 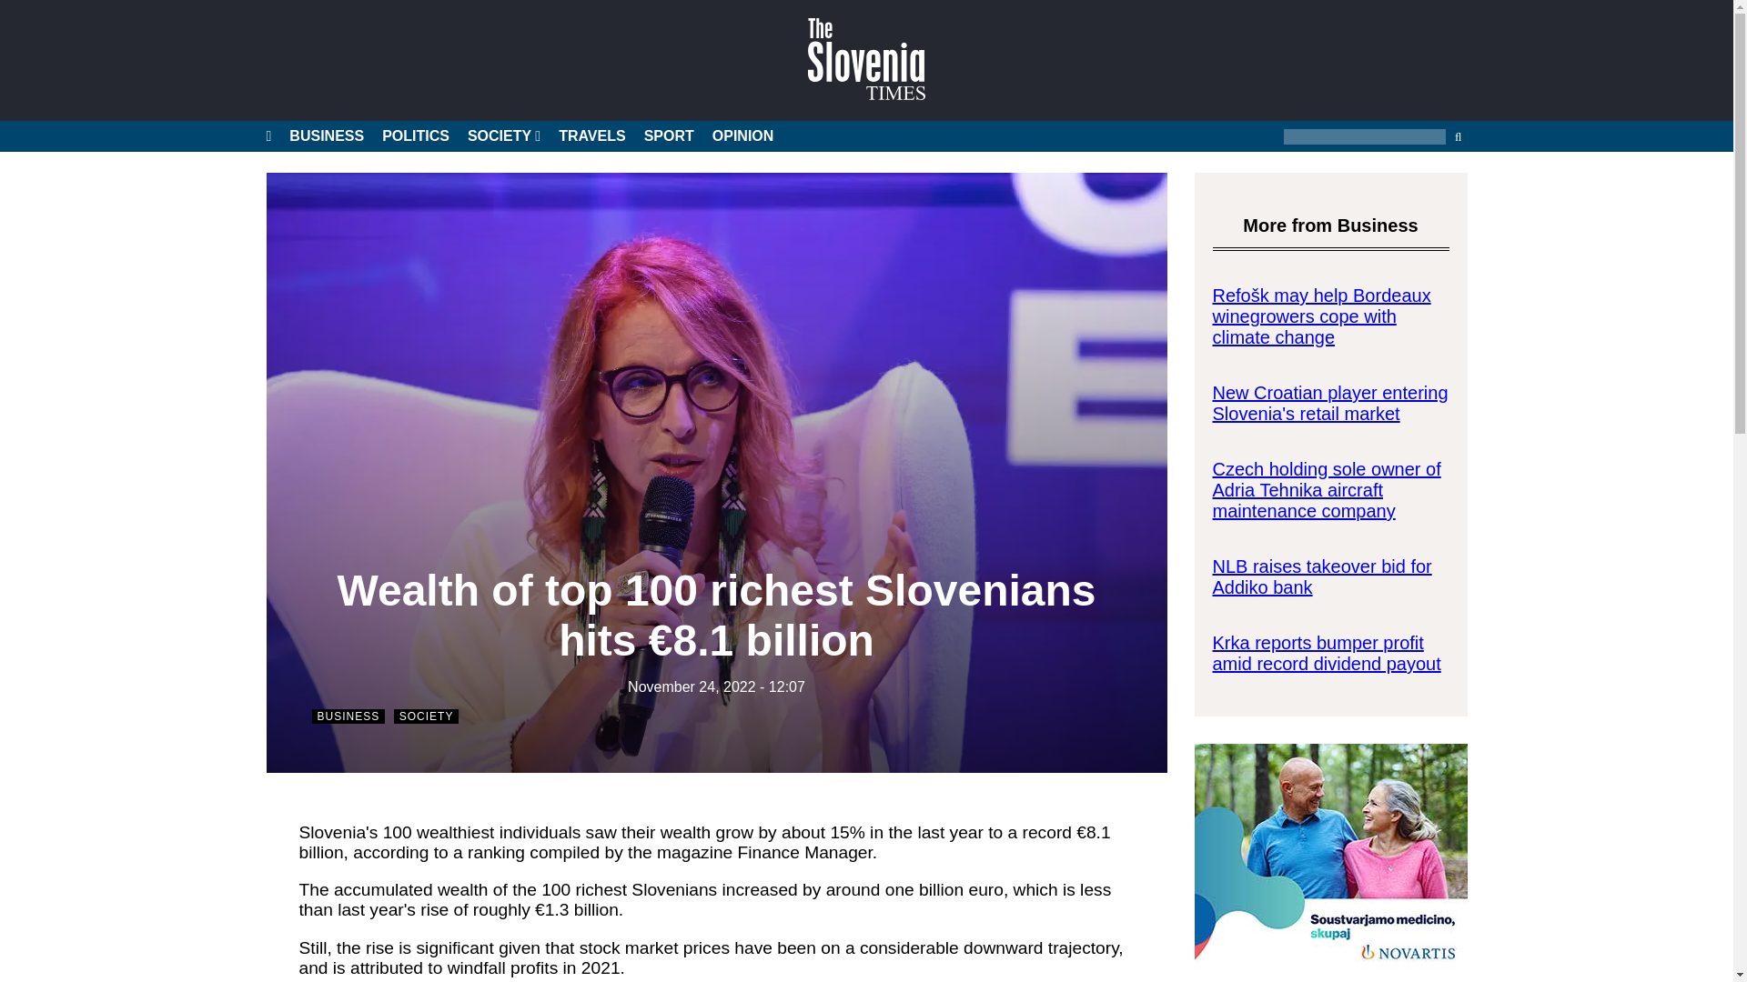 I want to click on BUSINESS, so click(x=326, y=136).